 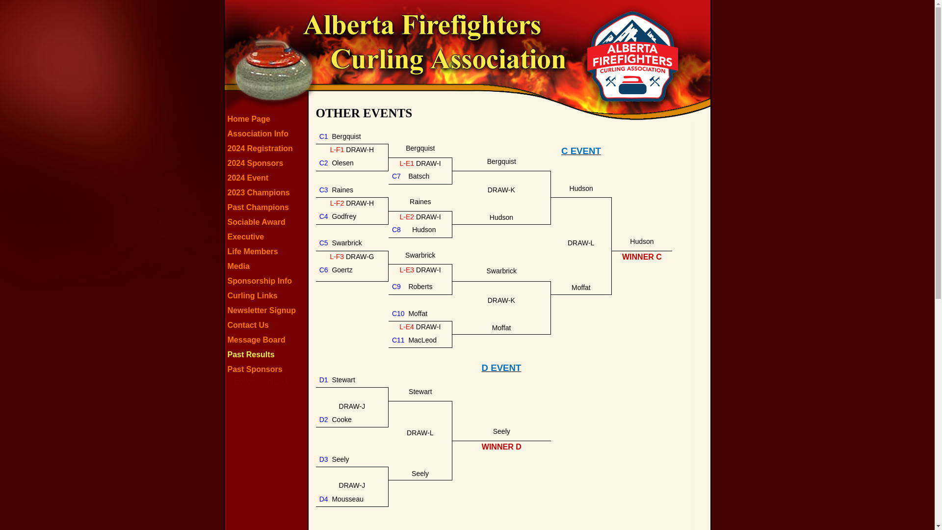 What do you see at coordinates (267, 207) in the screenshot?
I see `Past Champions` at bounding box center [267, 207].